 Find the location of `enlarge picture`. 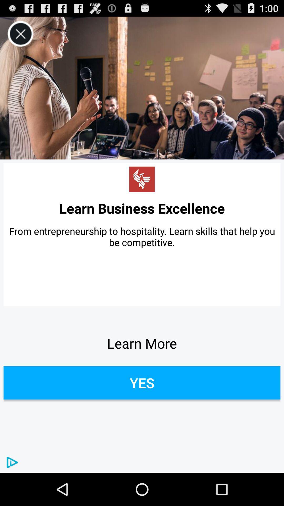

enlarge picture is located at coordinates (142, 88).